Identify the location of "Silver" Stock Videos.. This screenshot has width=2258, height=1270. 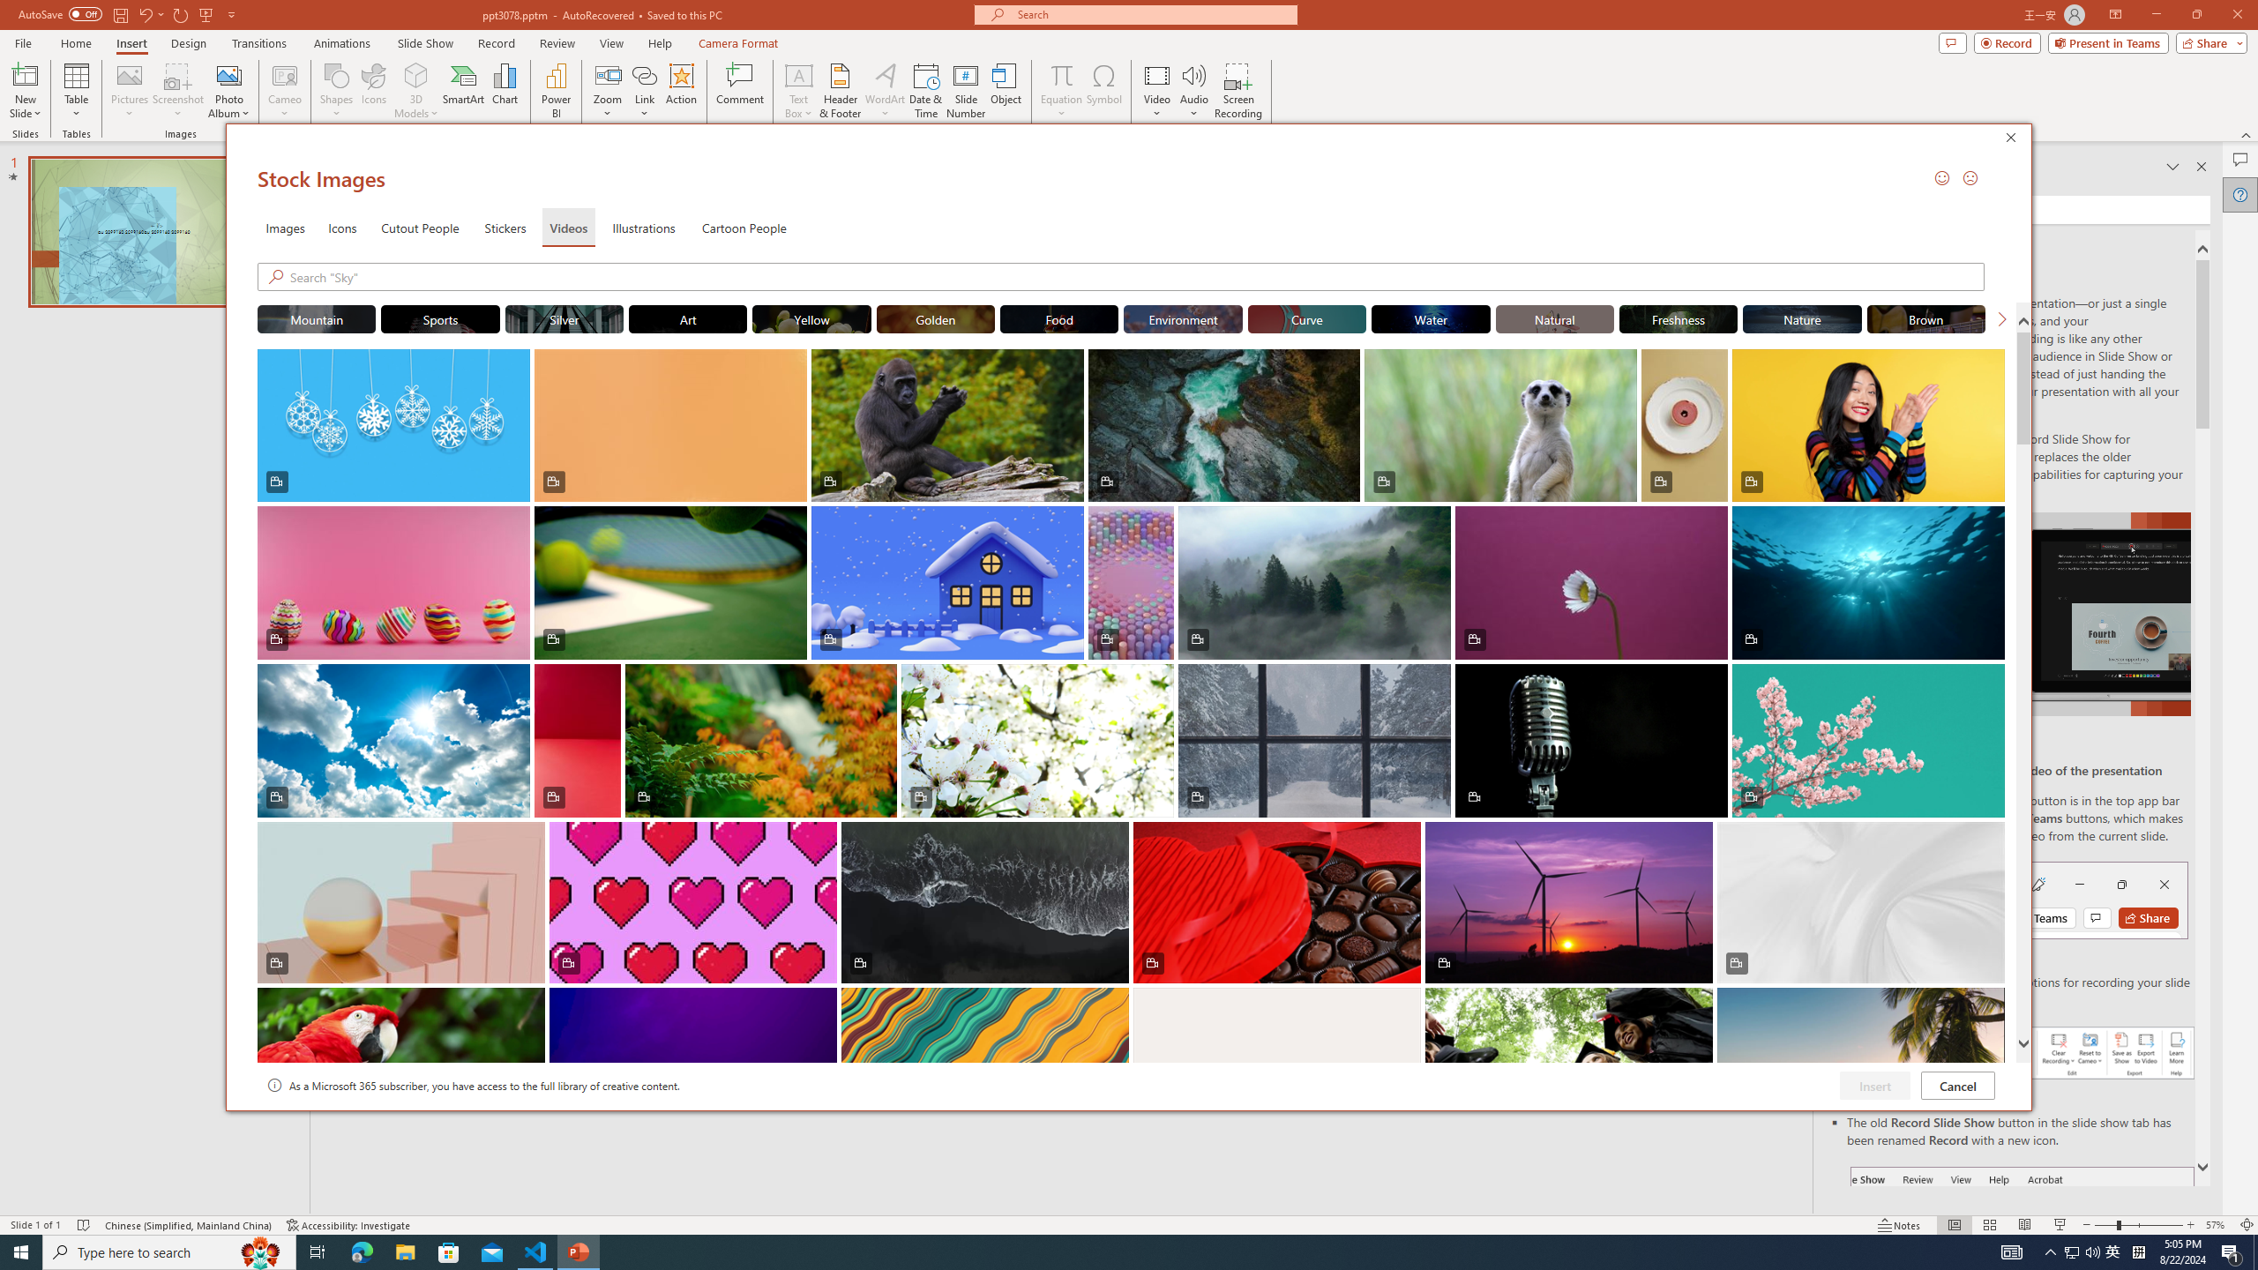
(564, 318).